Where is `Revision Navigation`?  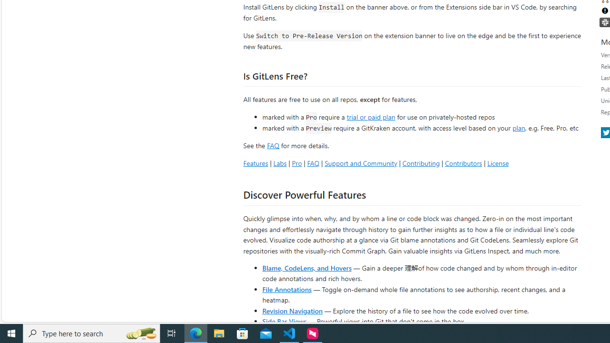
Revision Navigation is located at coordinates (293, 311).